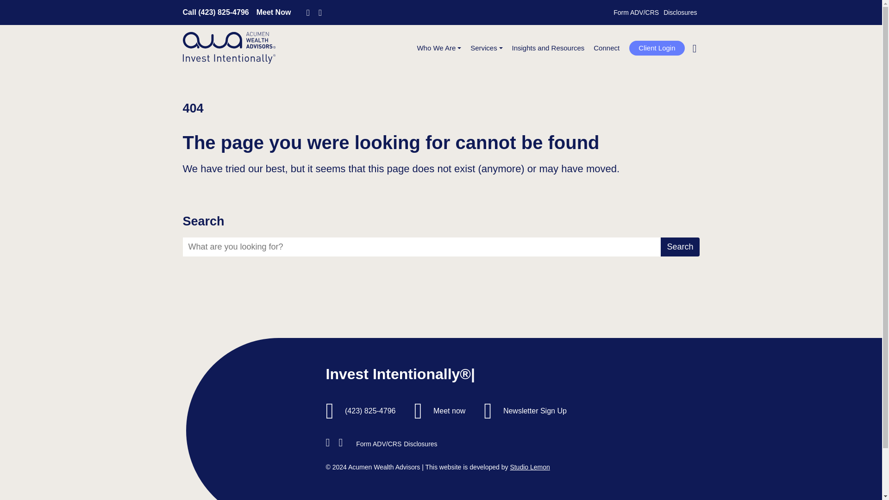  I want to click on Search, so click(680, 247).